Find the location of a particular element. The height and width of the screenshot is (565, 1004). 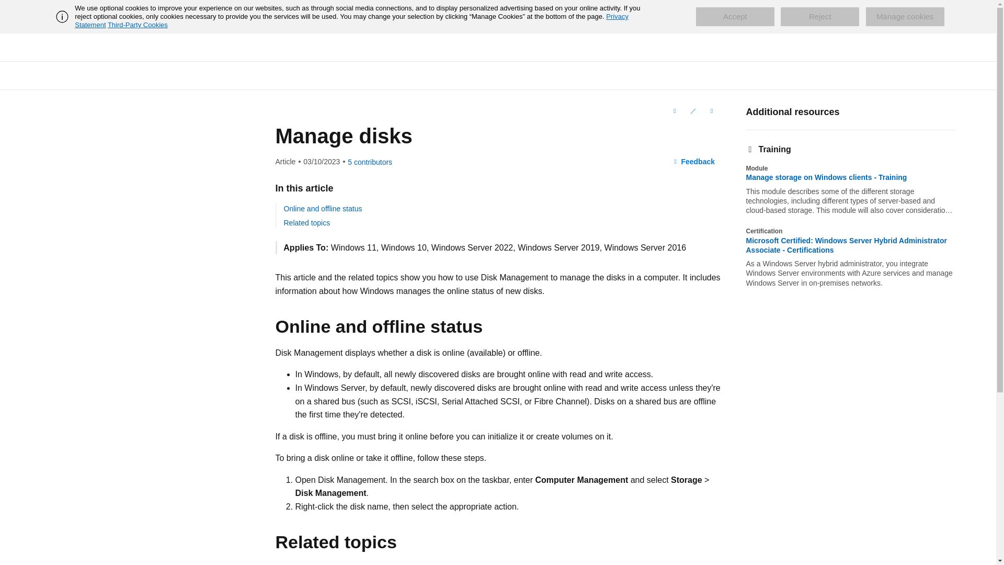

Edit This Document is located at coordinates (692, 110).